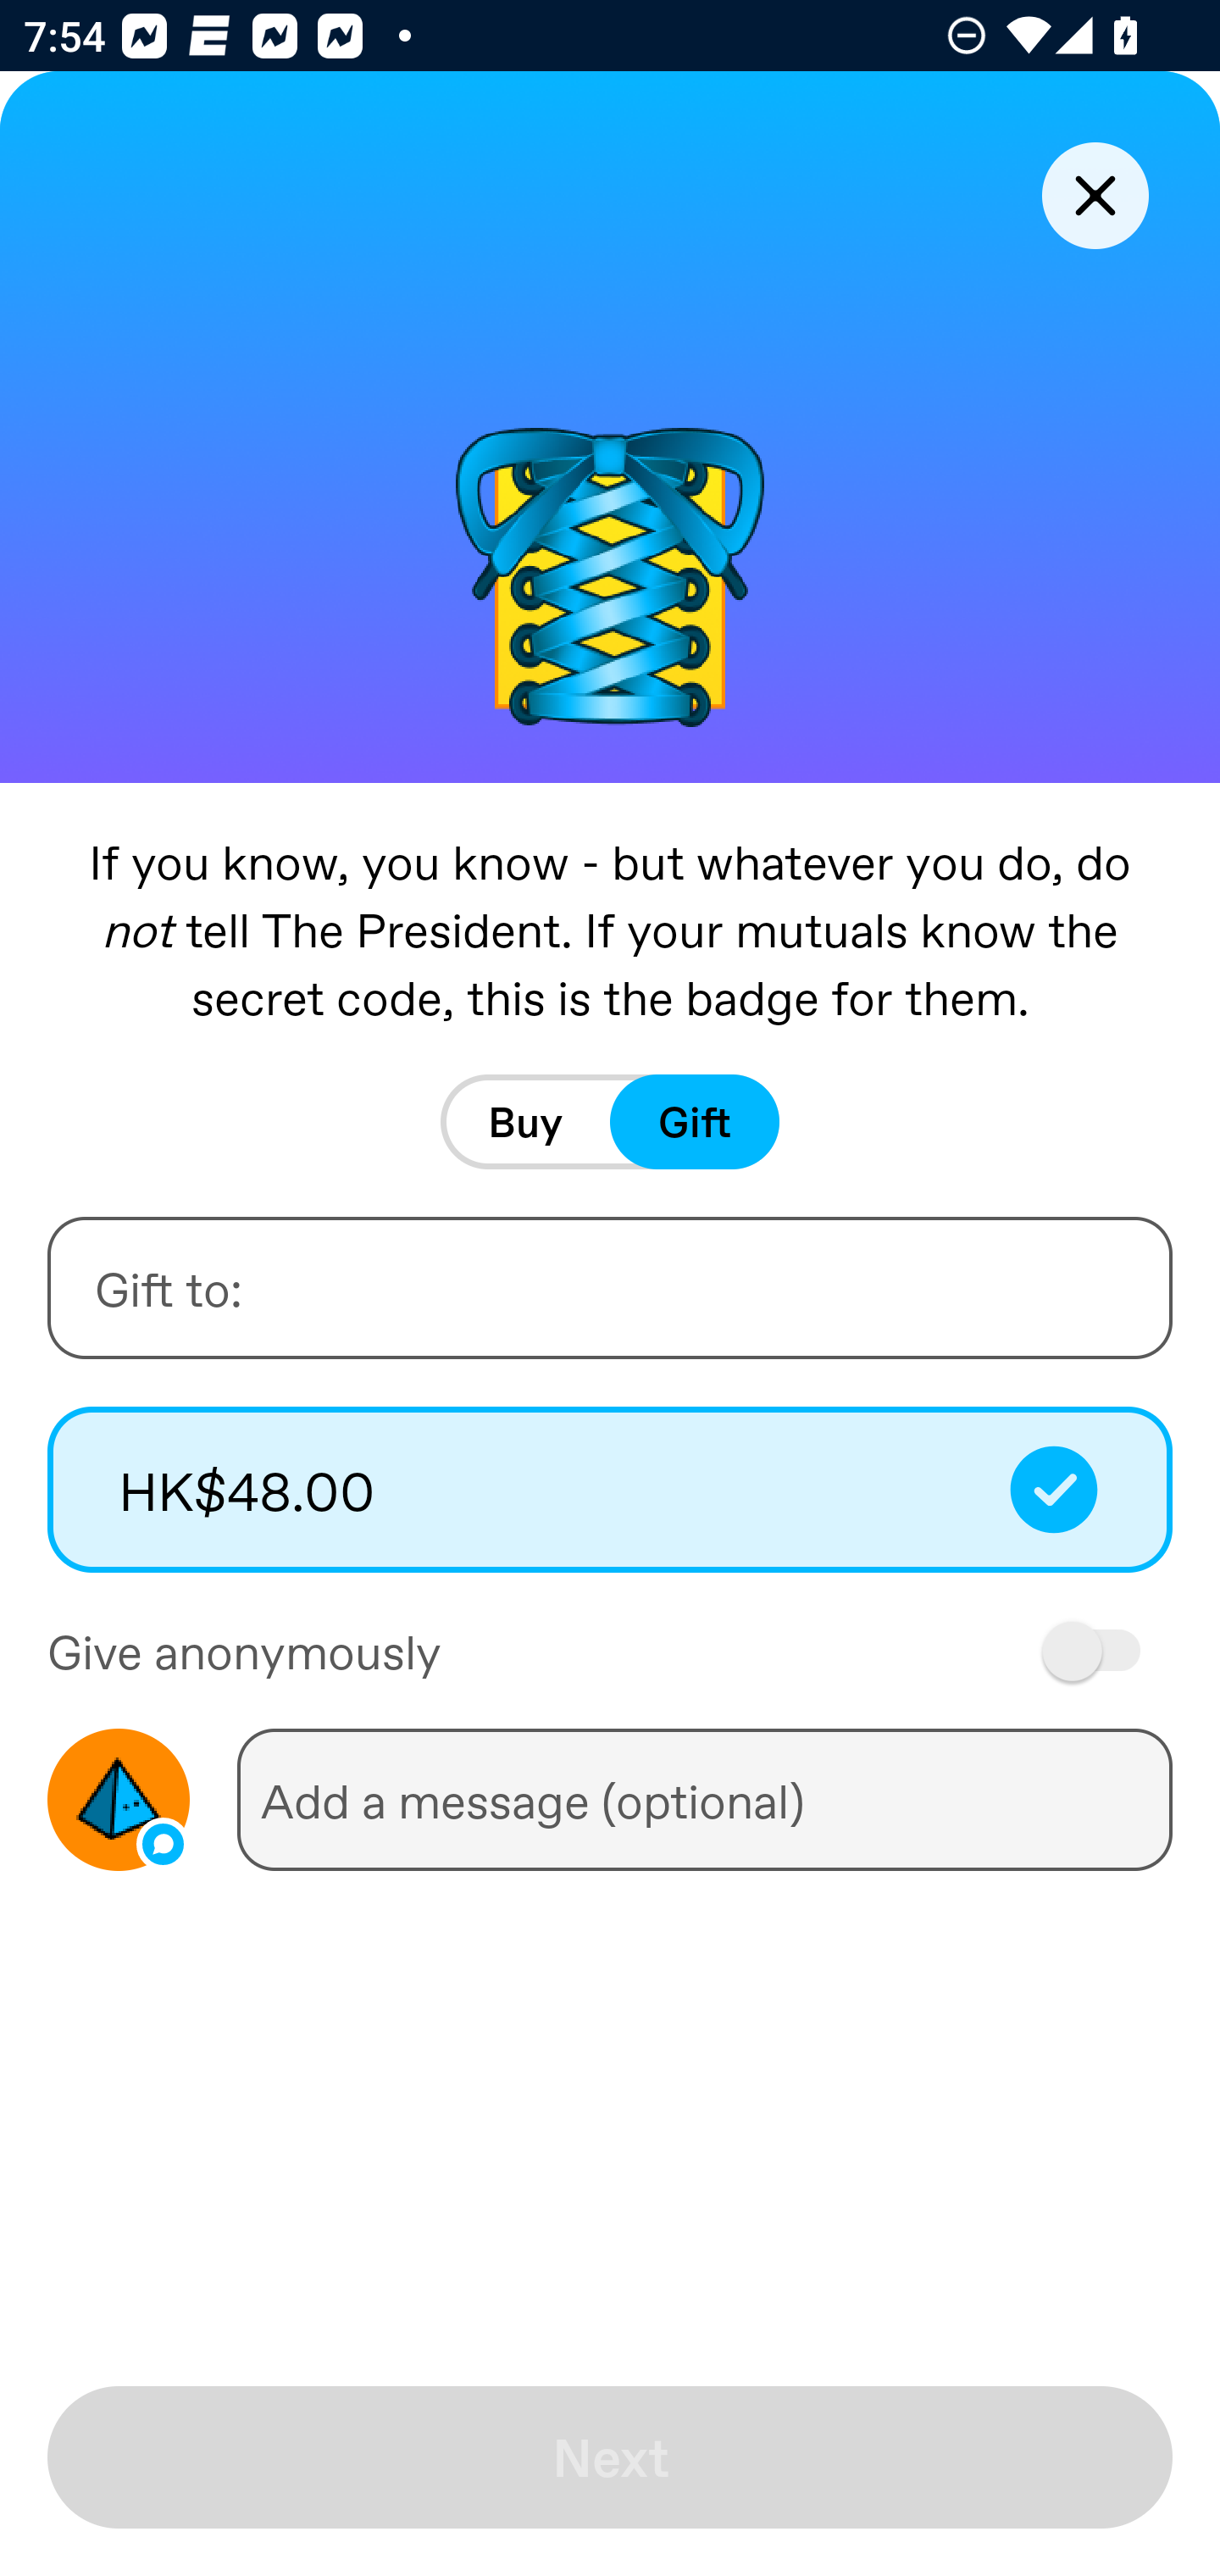 This screenshot has height=2576, width=1220. I want to click on Gift to:, so click(610, 1288).